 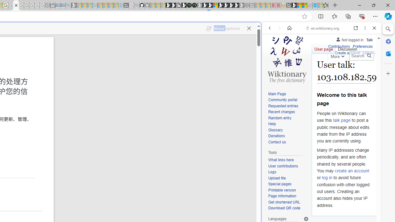 I want to click on Discussion, so click(x=347, y=47).